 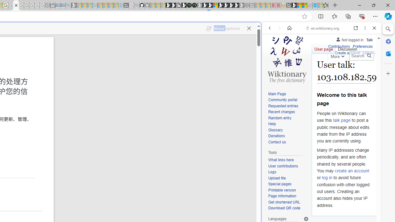 I want to click on Discussion, so click(x=347, y=47).